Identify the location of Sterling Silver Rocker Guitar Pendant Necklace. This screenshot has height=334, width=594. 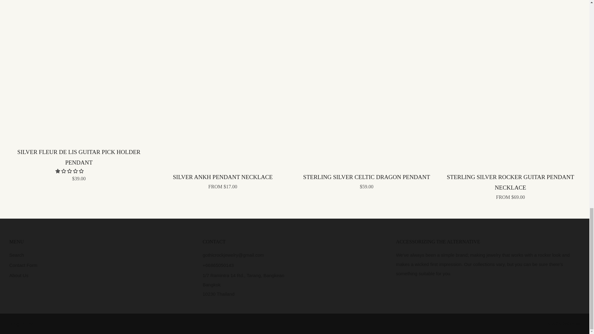
(510, 186).